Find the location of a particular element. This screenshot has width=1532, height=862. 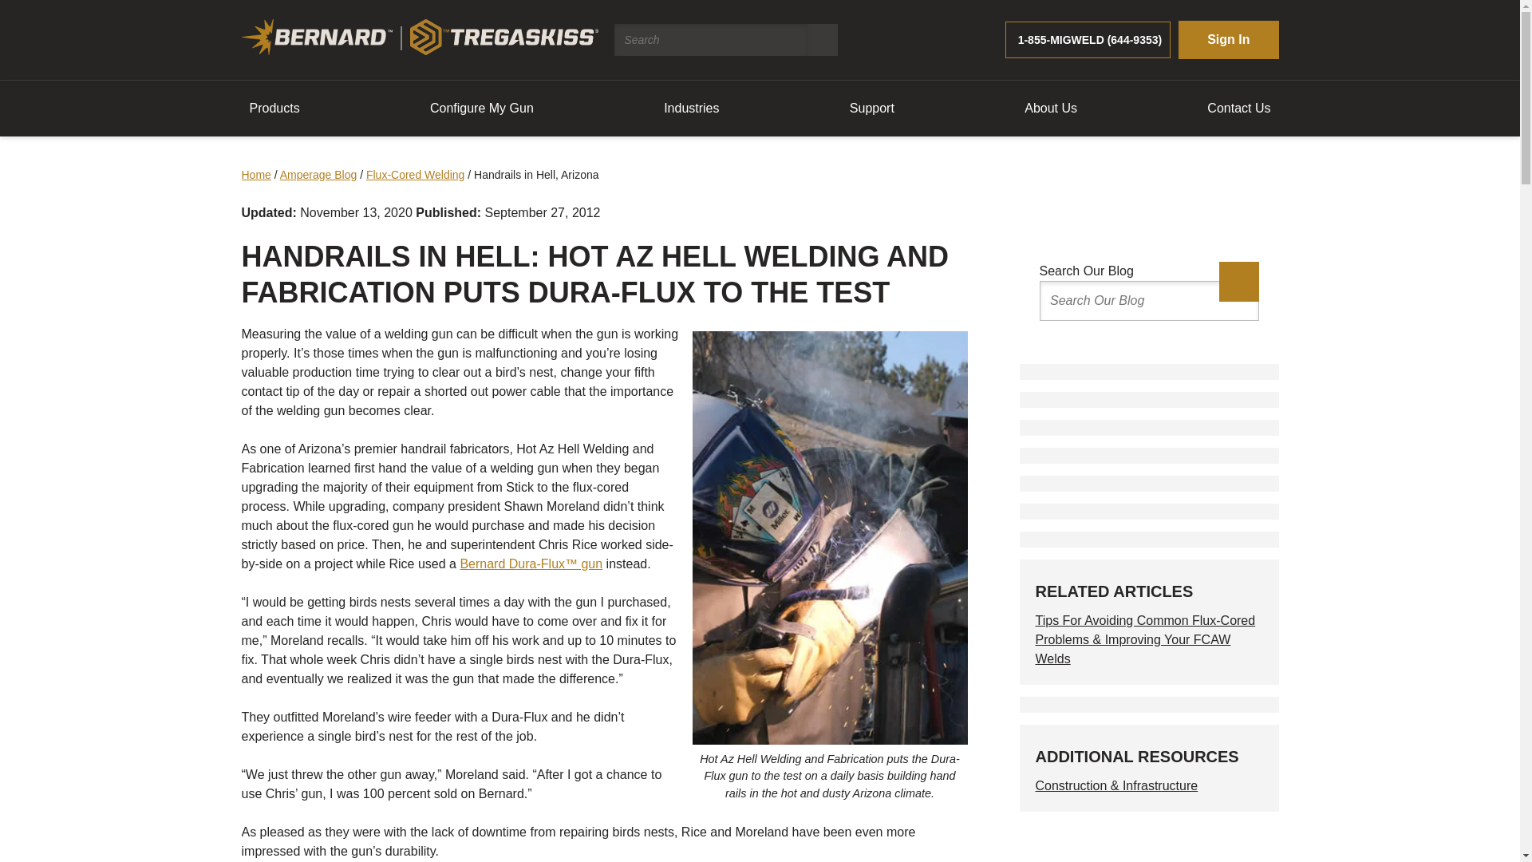

SEARCH is located at coordinates (823, 40).